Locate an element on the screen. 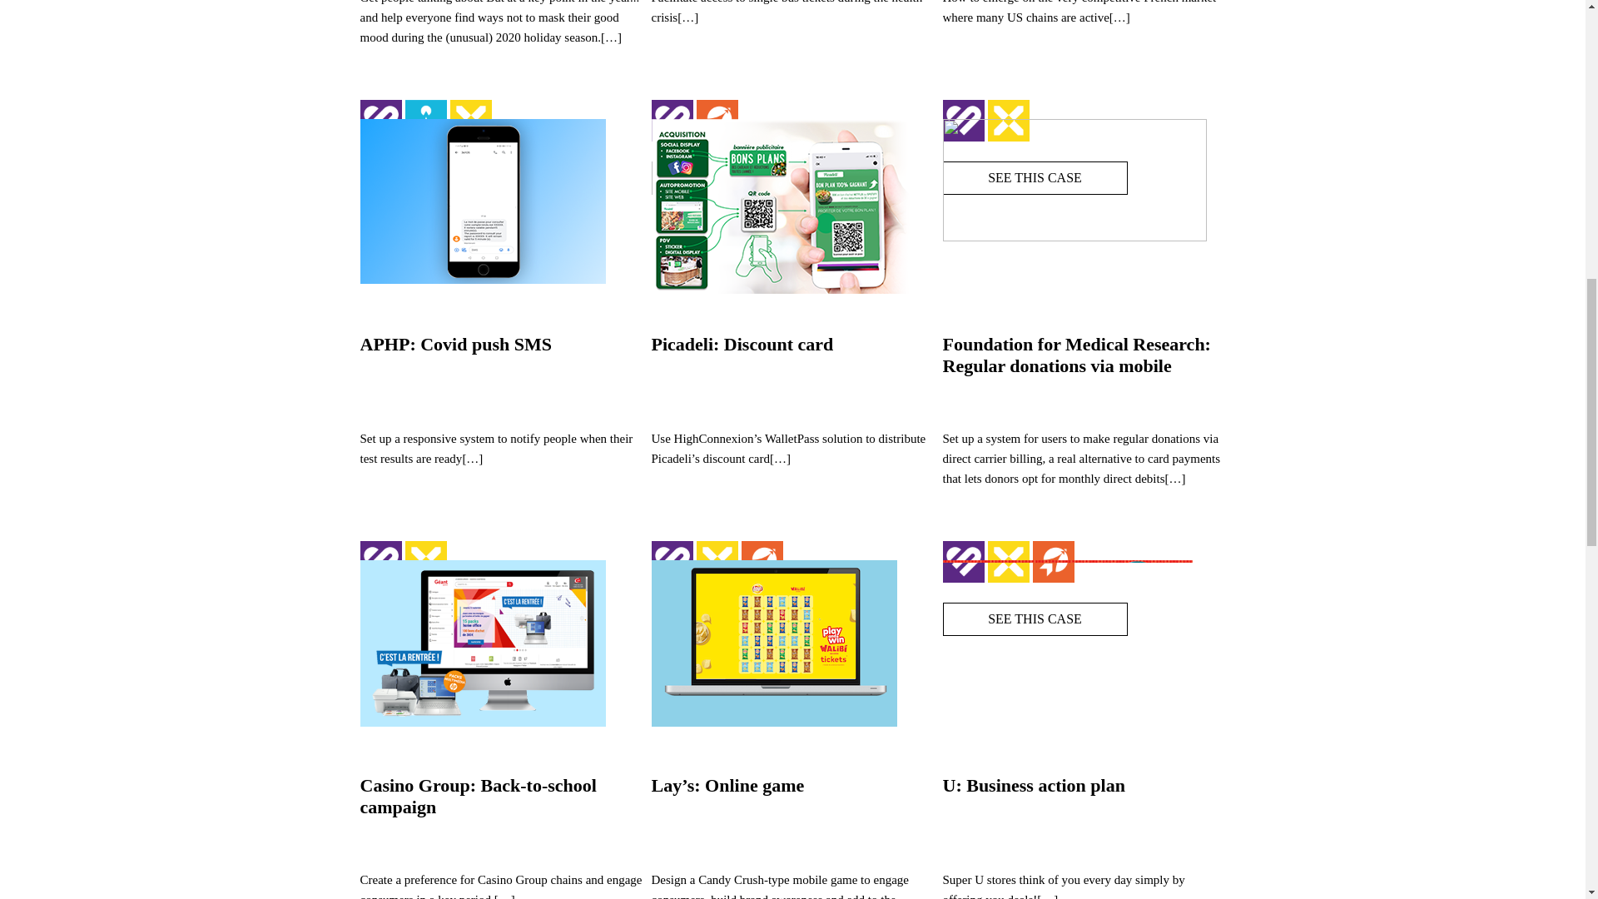 The width and height of the screenshot is (1598, 899). SEE THIS CASE is located at coordinates (452, 618).